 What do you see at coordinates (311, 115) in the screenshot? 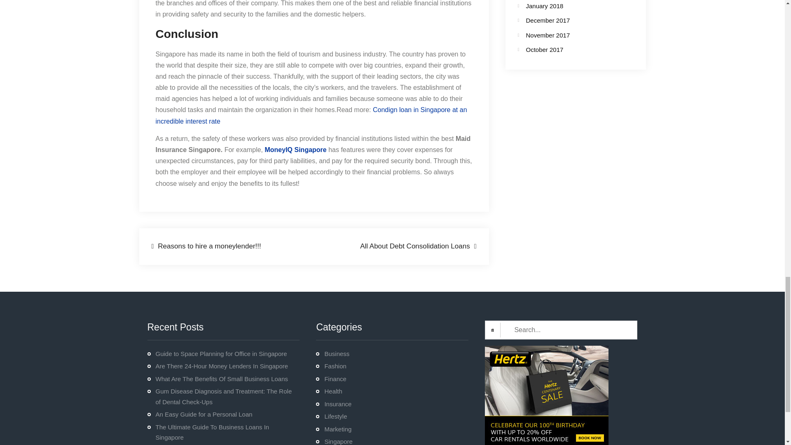
I see `Condign loan in Singapore at an incredible interest rate` at bounding box center [311, 115].